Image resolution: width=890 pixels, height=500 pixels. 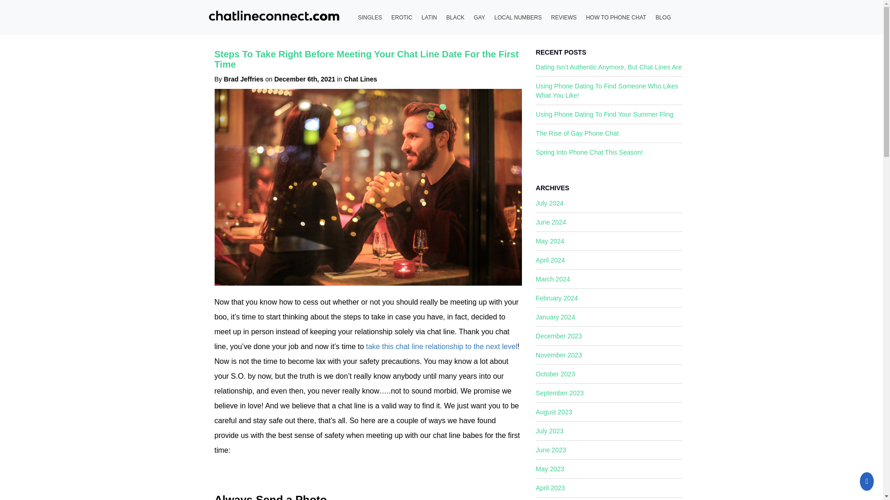 What do you see at coordinates (401, 18) in the screenshot?
I see `Erotic` at bounding box center [401, 18].